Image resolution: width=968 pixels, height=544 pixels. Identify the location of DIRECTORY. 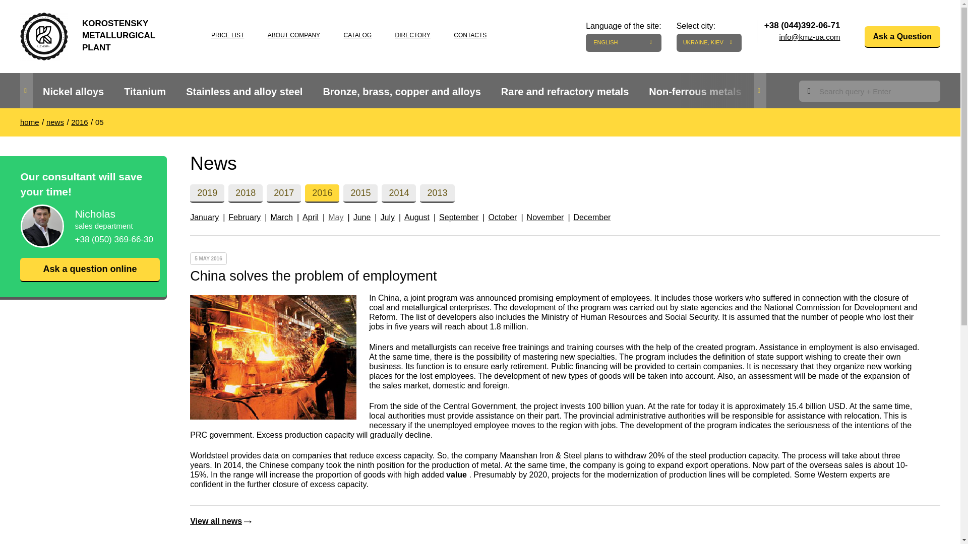
(412, 35).